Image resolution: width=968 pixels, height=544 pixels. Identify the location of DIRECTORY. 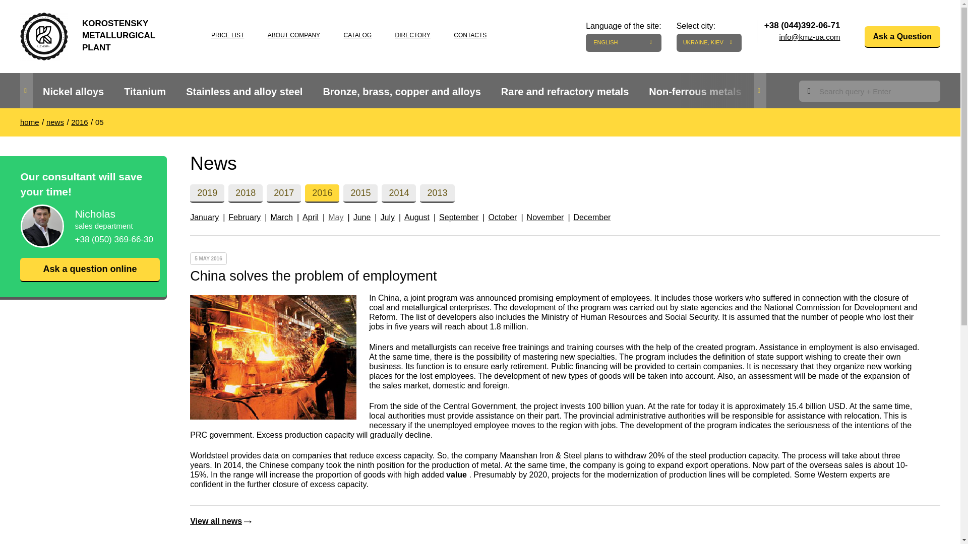
(412, 35).